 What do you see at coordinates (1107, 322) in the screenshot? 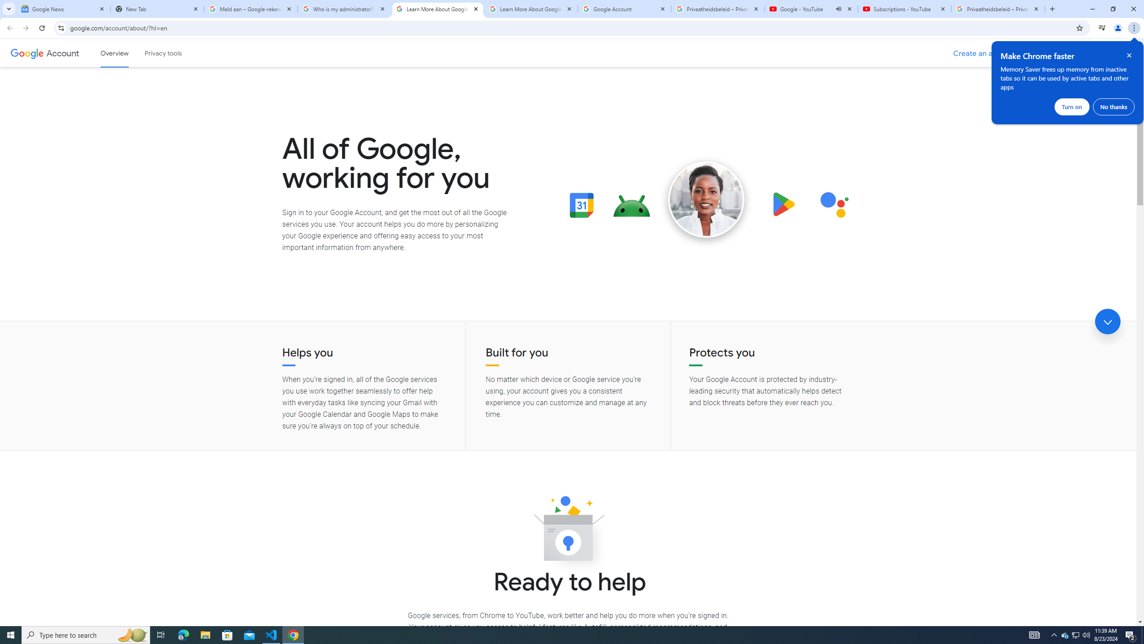
I see `Jump link` at bounding box center [1107, 322].